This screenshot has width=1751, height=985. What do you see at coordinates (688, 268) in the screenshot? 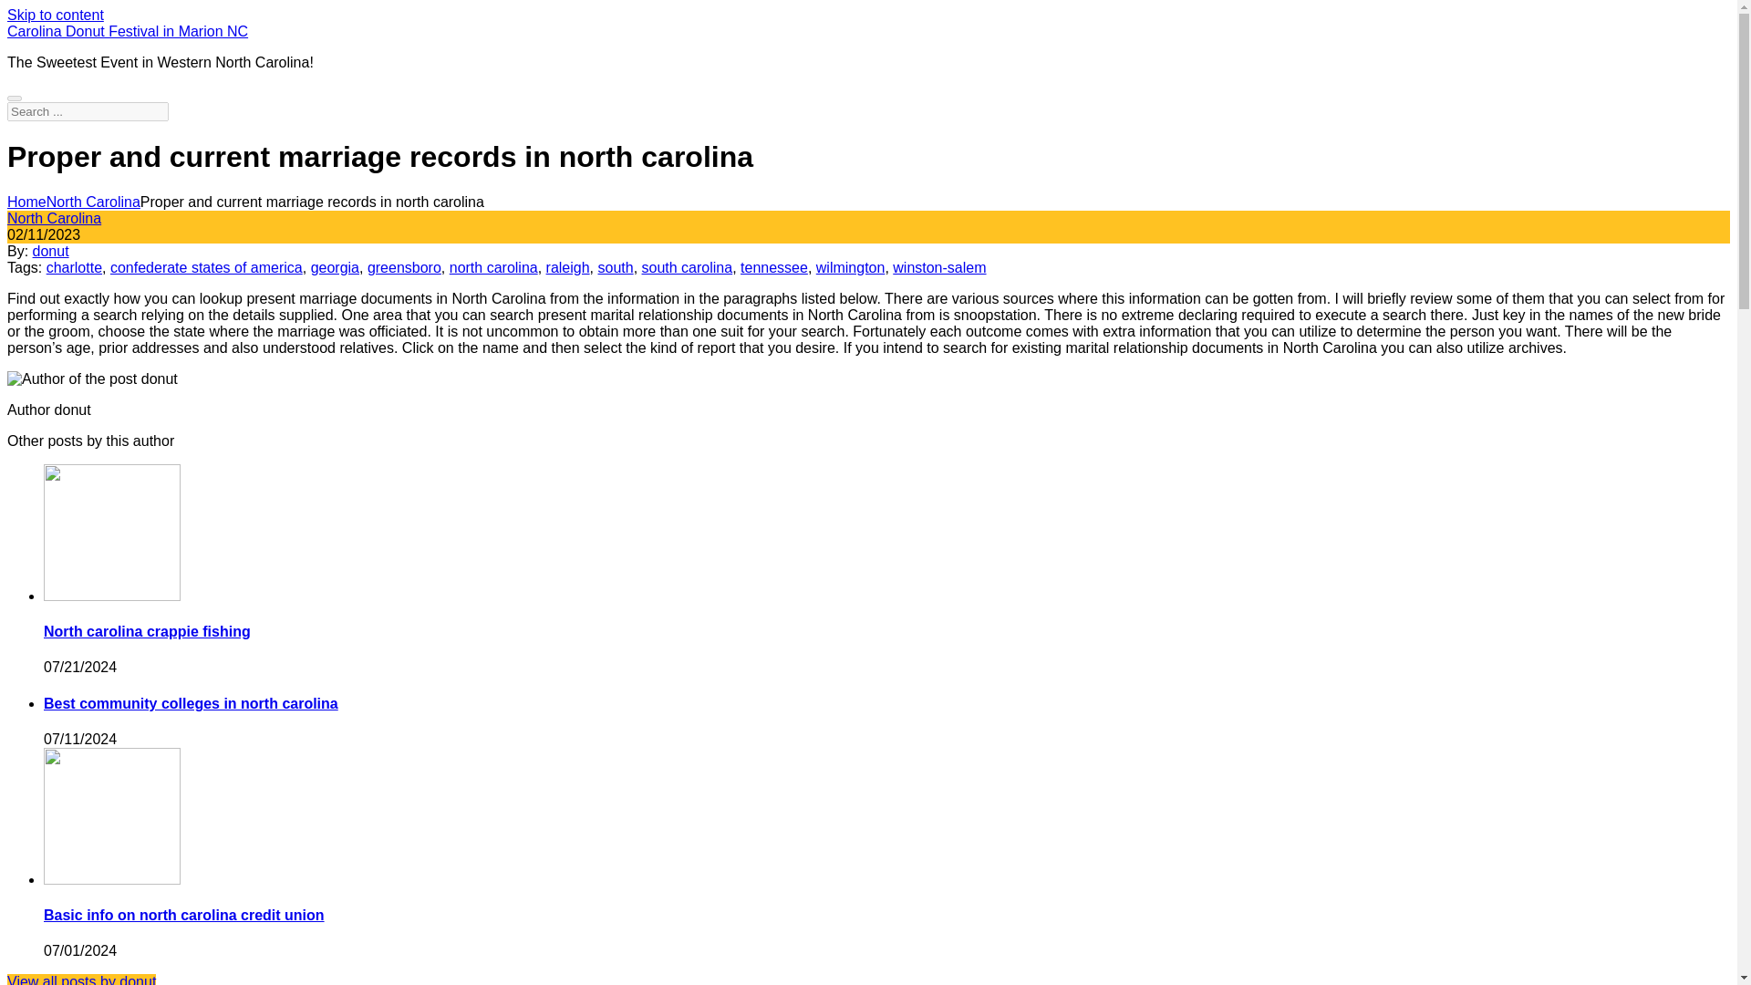
I see `south carolina` at bounding box center [688, 268].